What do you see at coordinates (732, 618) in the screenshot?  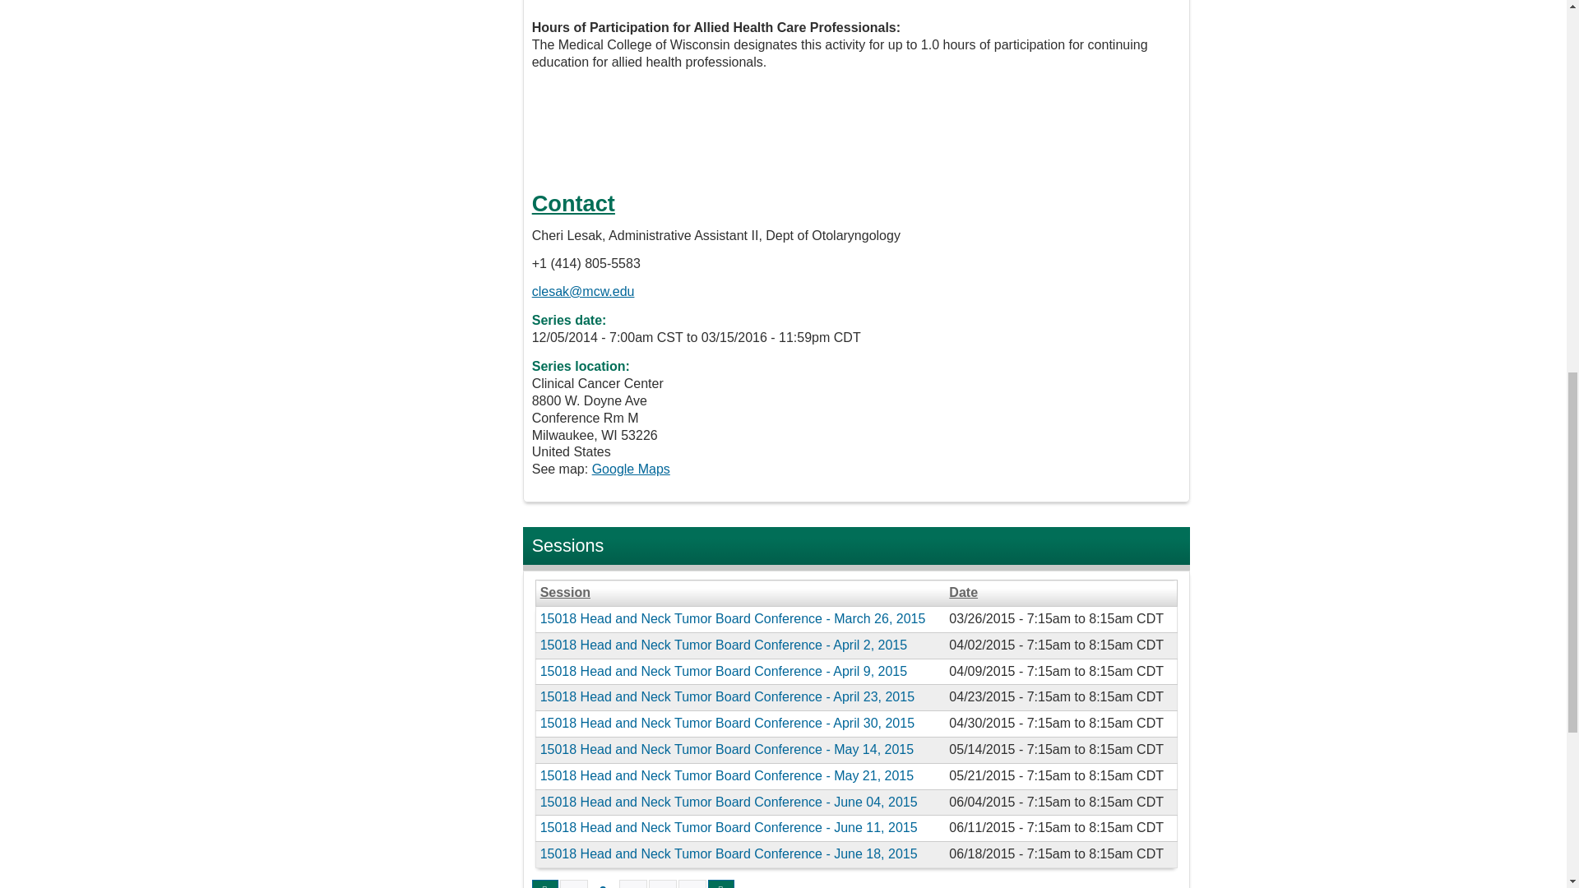 I see `15018 Head and Neck Tumor Board Conference - March 26, 2015` at bounding box center [732, 618].